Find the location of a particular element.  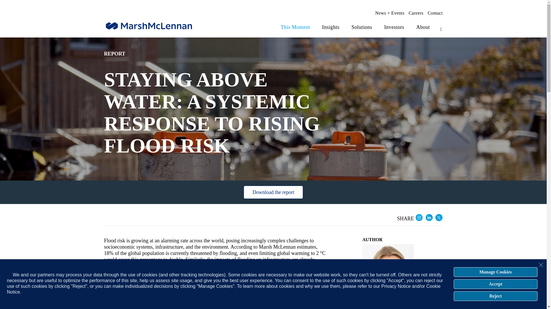

Reject is located at coordinates (495, 296).